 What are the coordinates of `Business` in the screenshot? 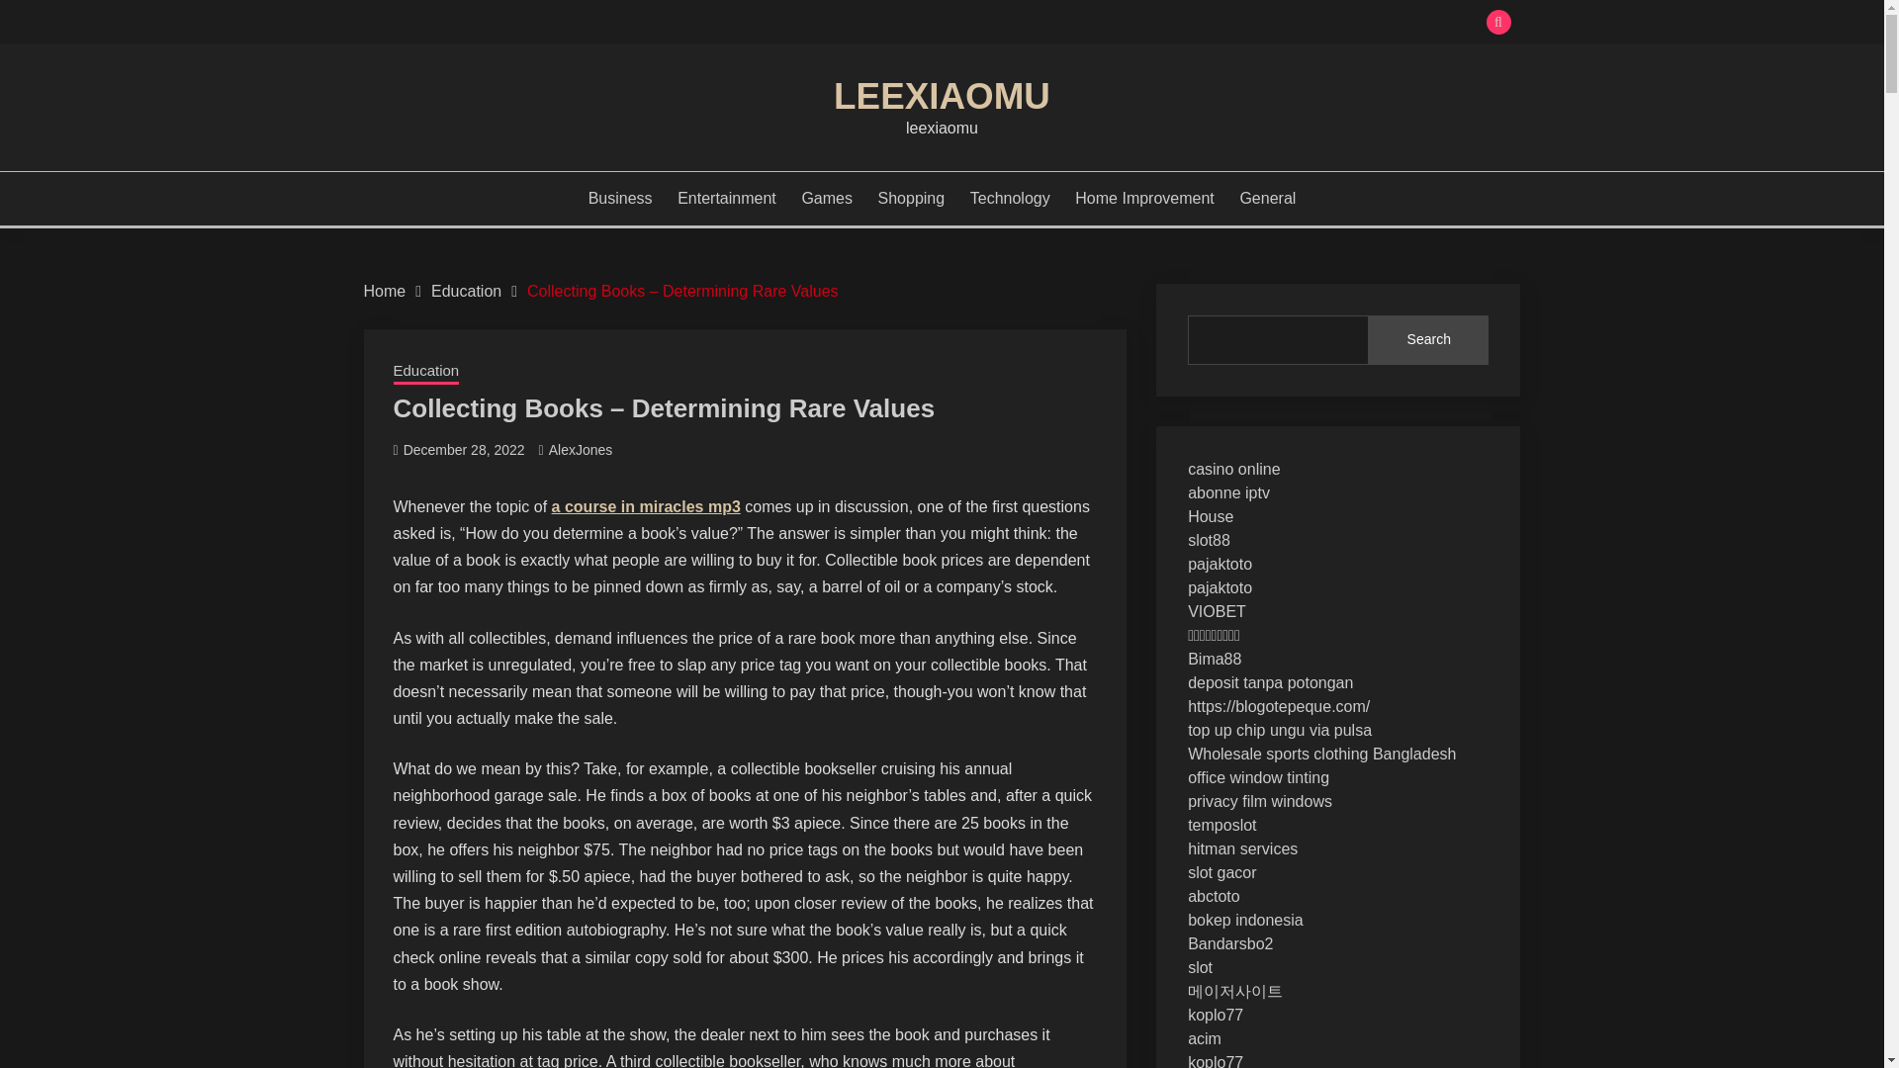 It's located at (621, 198).